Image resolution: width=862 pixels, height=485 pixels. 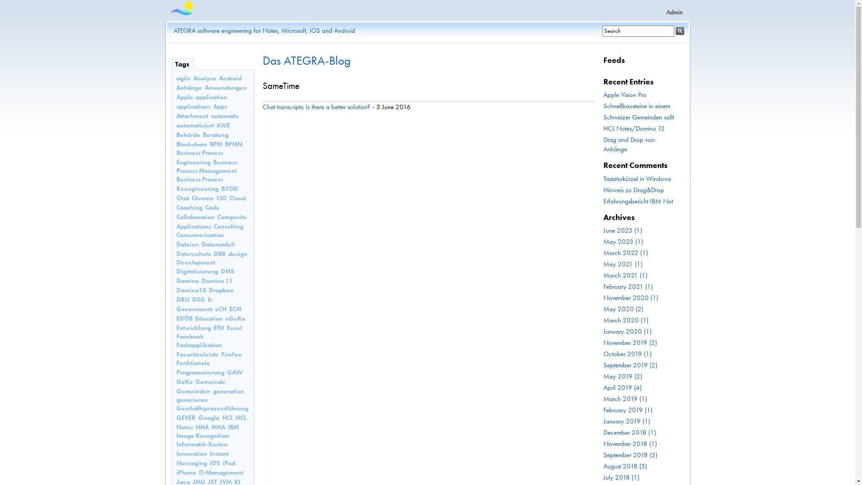 I want to click on Blockchain, so click(x=191, y=145).